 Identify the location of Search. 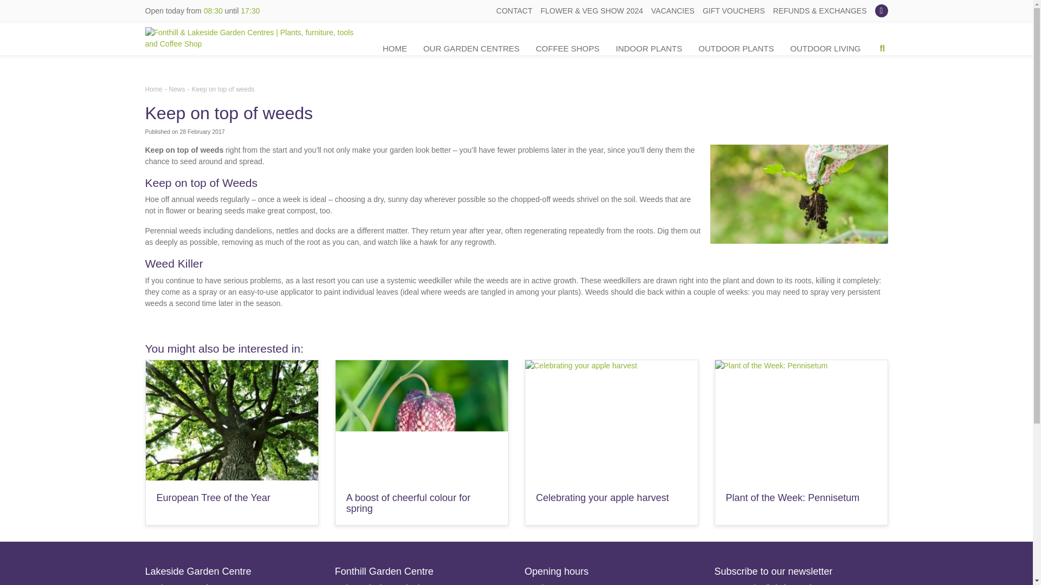
(877, 54).